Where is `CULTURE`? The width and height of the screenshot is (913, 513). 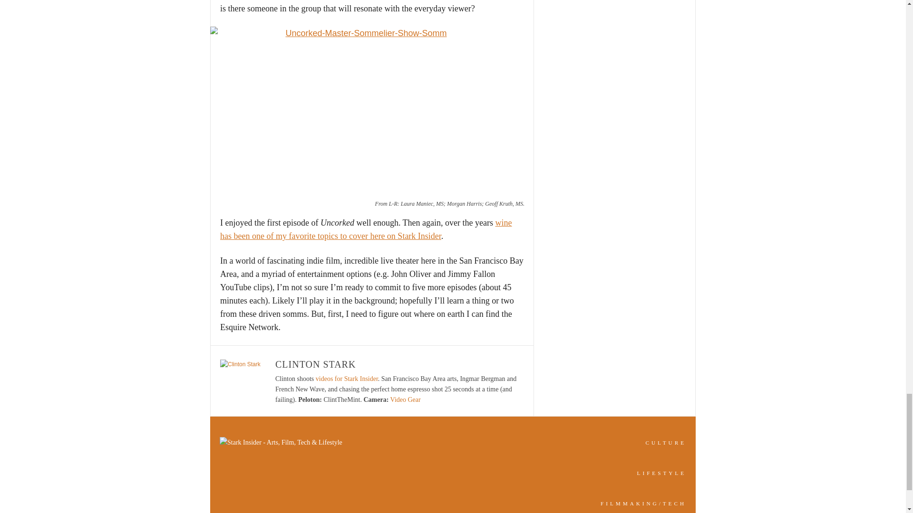
CULTURE is located at coordinates (666, 443).